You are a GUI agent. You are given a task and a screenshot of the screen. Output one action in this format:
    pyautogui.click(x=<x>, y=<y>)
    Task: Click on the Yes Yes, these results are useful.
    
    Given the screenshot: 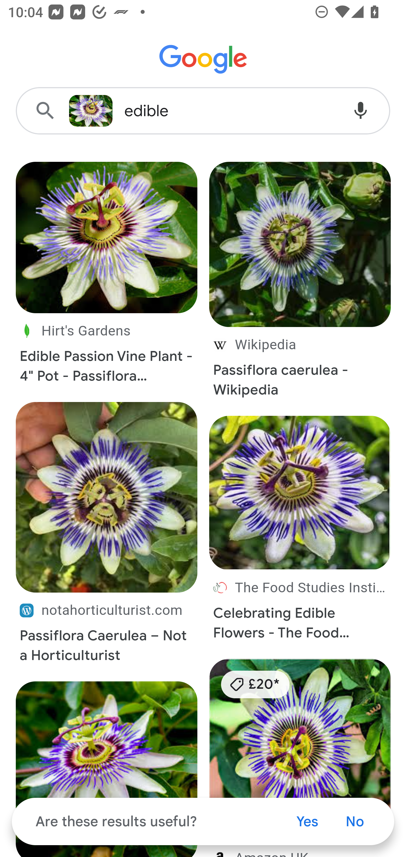 What is the action you would take?
    pyautogui.click(x=307, y=821)
    